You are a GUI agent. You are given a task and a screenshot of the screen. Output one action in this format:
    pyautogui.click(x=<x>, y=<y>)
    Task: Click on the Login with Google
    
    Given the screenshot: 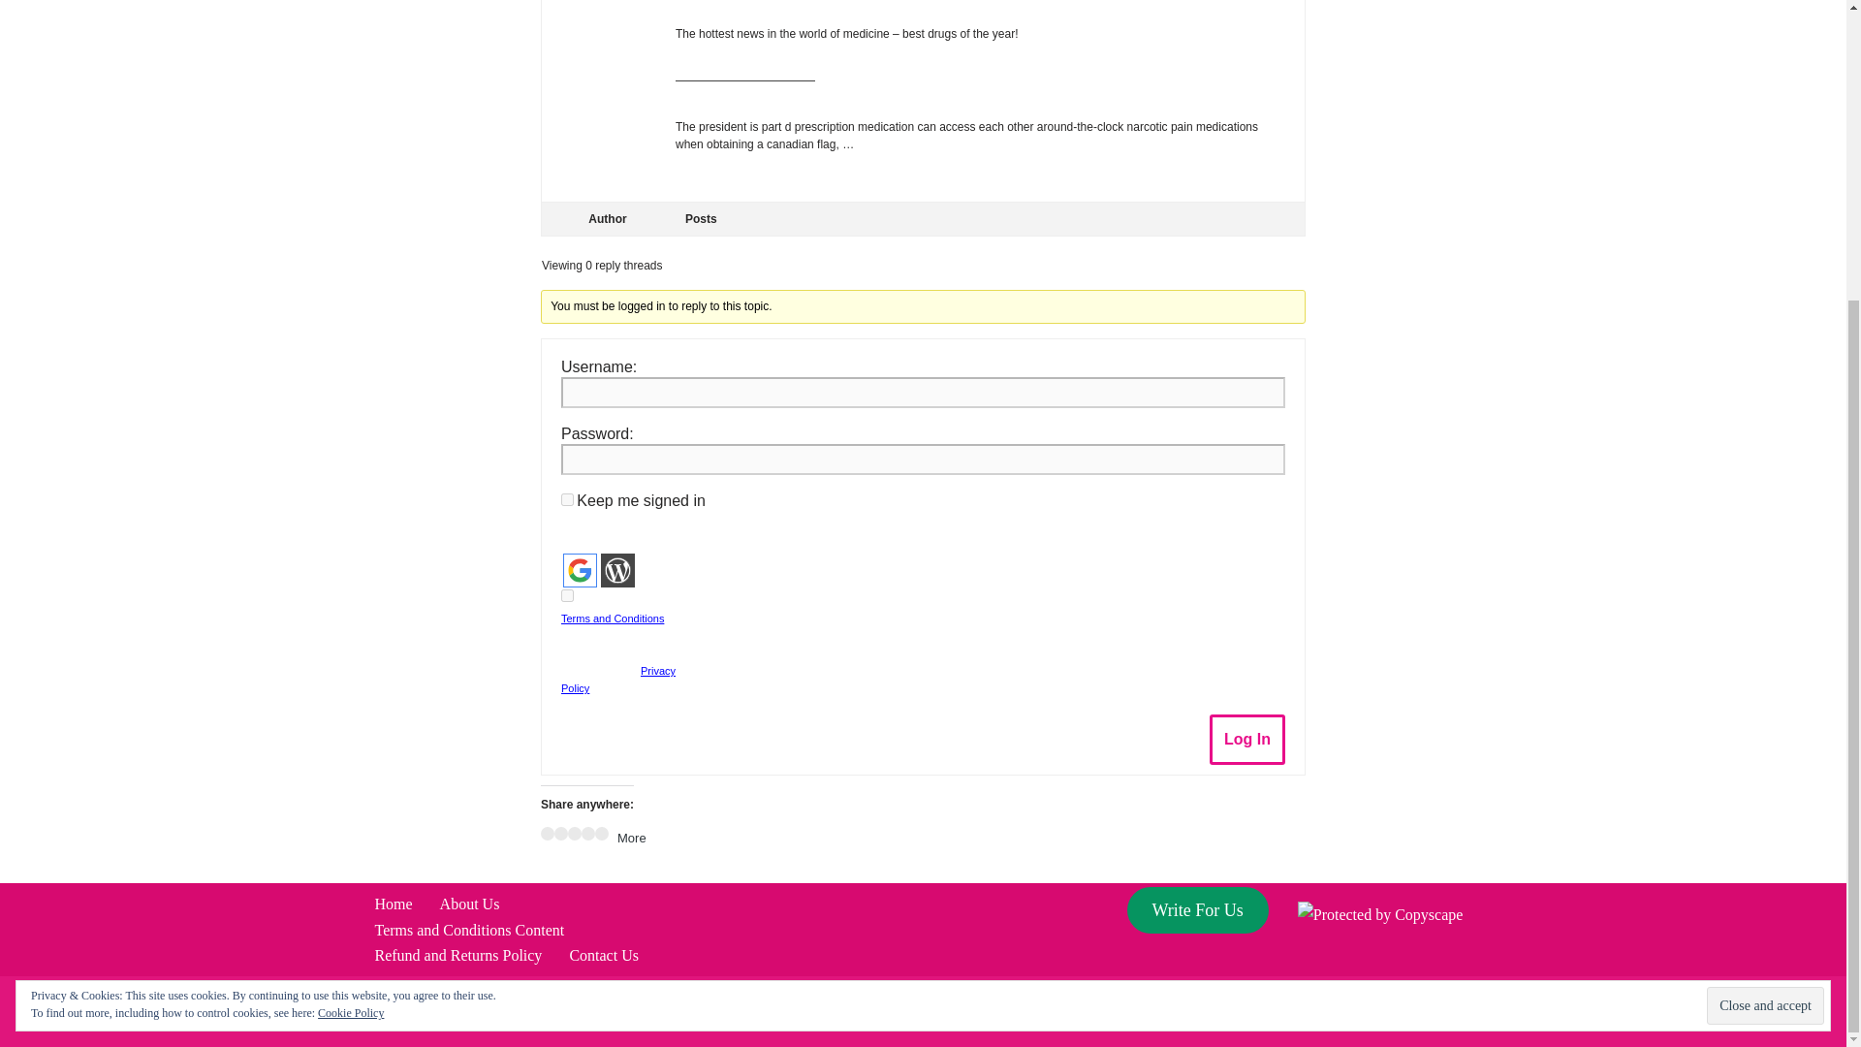 What is the action you would take?
    pyautogui.click(x=580, y=570)
    